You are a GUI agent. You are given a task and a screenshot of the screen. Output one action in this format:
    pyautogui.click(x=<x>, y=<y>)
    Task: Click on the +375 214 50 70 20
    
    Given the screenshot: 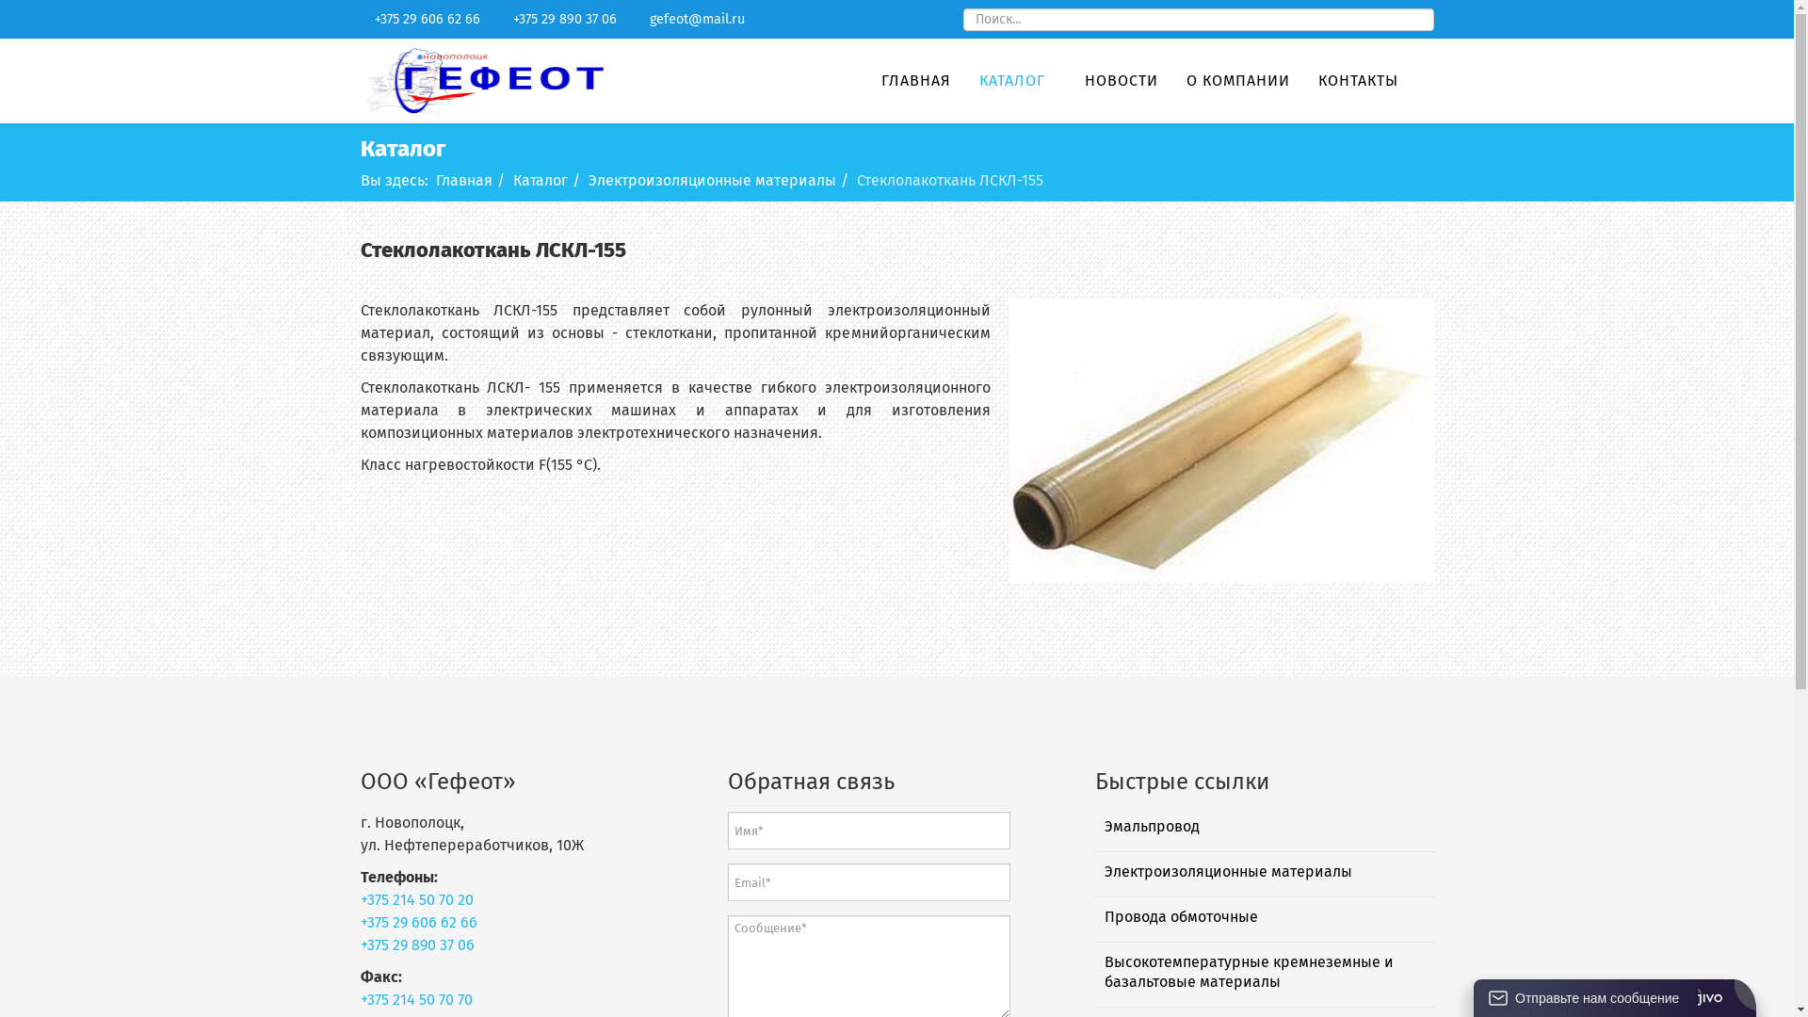 What is the action you would take?
    pyautogui.click(x=416, y=900)
    